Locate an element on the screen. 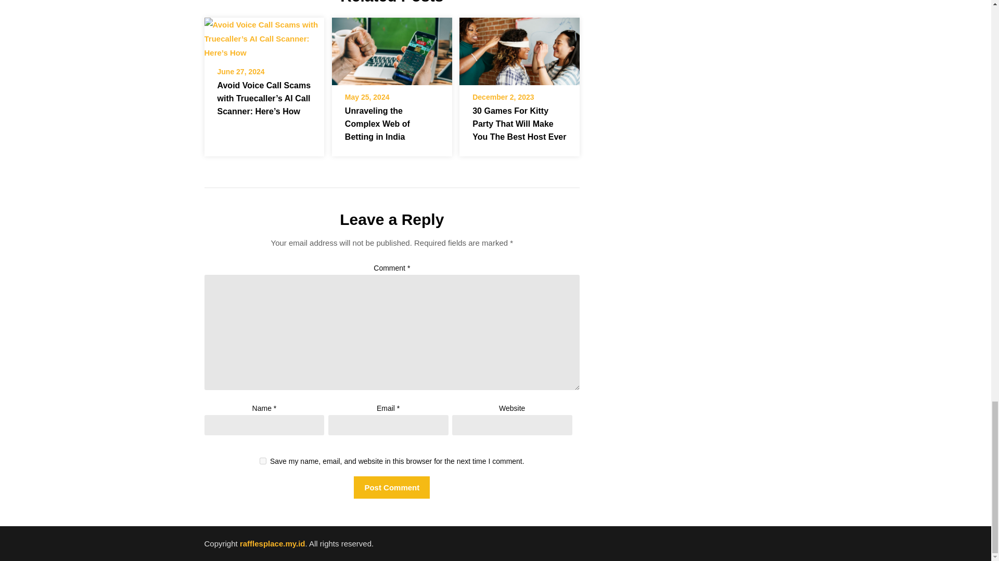 The width and height of the screenshot is (999, 561). Unraveling the Complex Web of Betting in India is located at coordinates (392, 48).